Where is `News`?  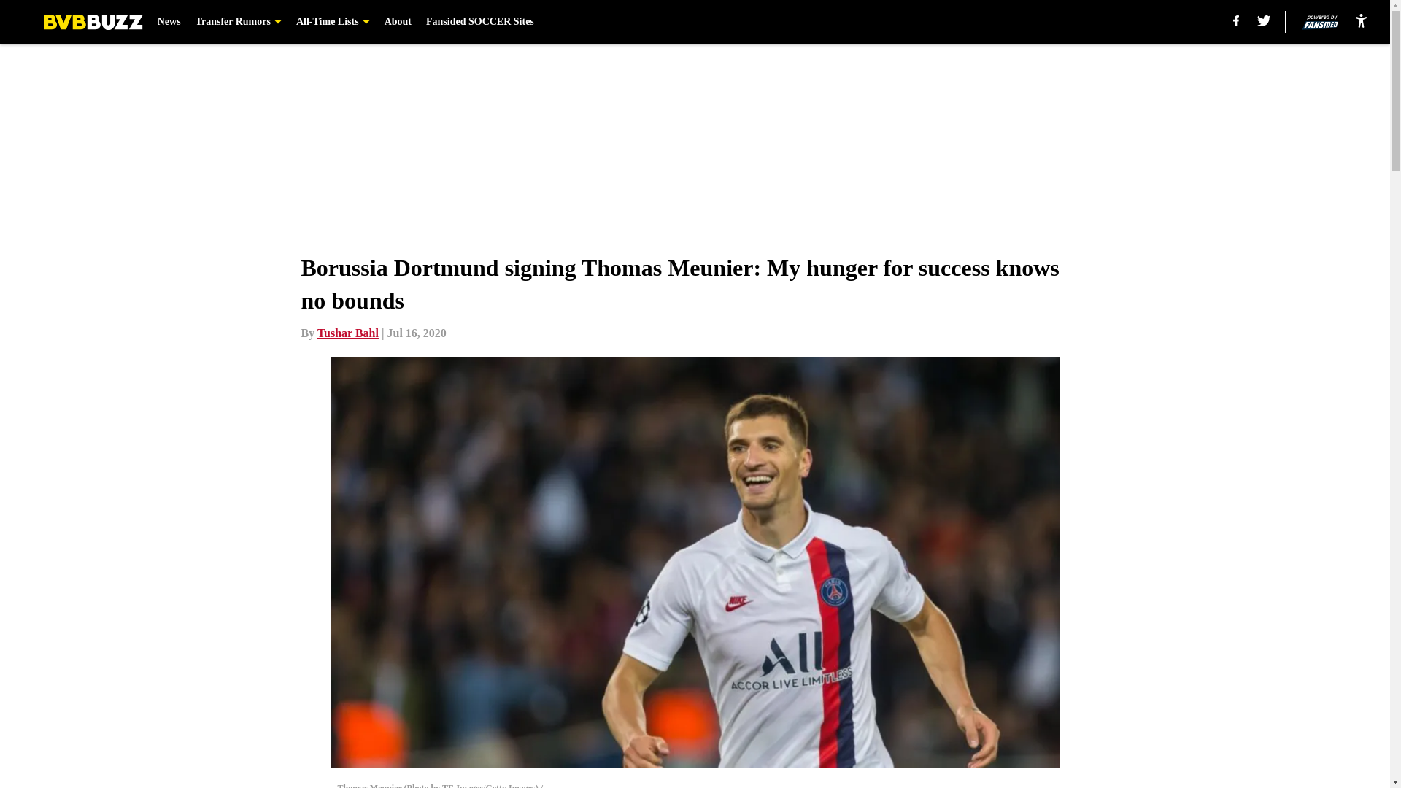 News is located at coordinates (169, 22).